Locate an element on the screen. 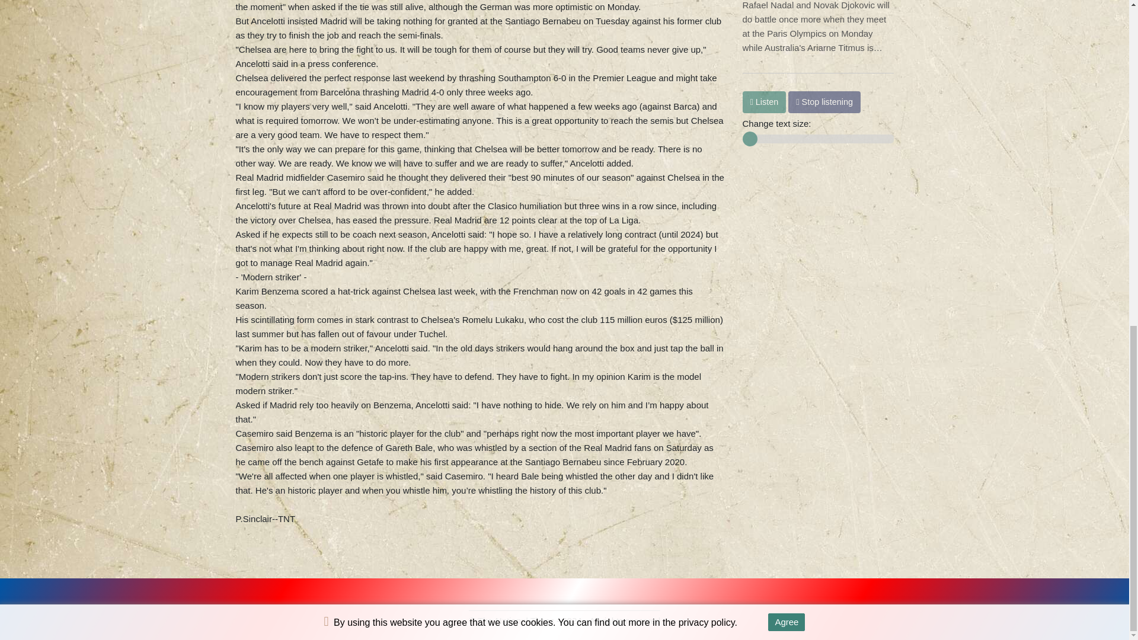 Image resolution: width=1138 pixels, height=640 pixels. 15 is located at coordinates (817, 139).